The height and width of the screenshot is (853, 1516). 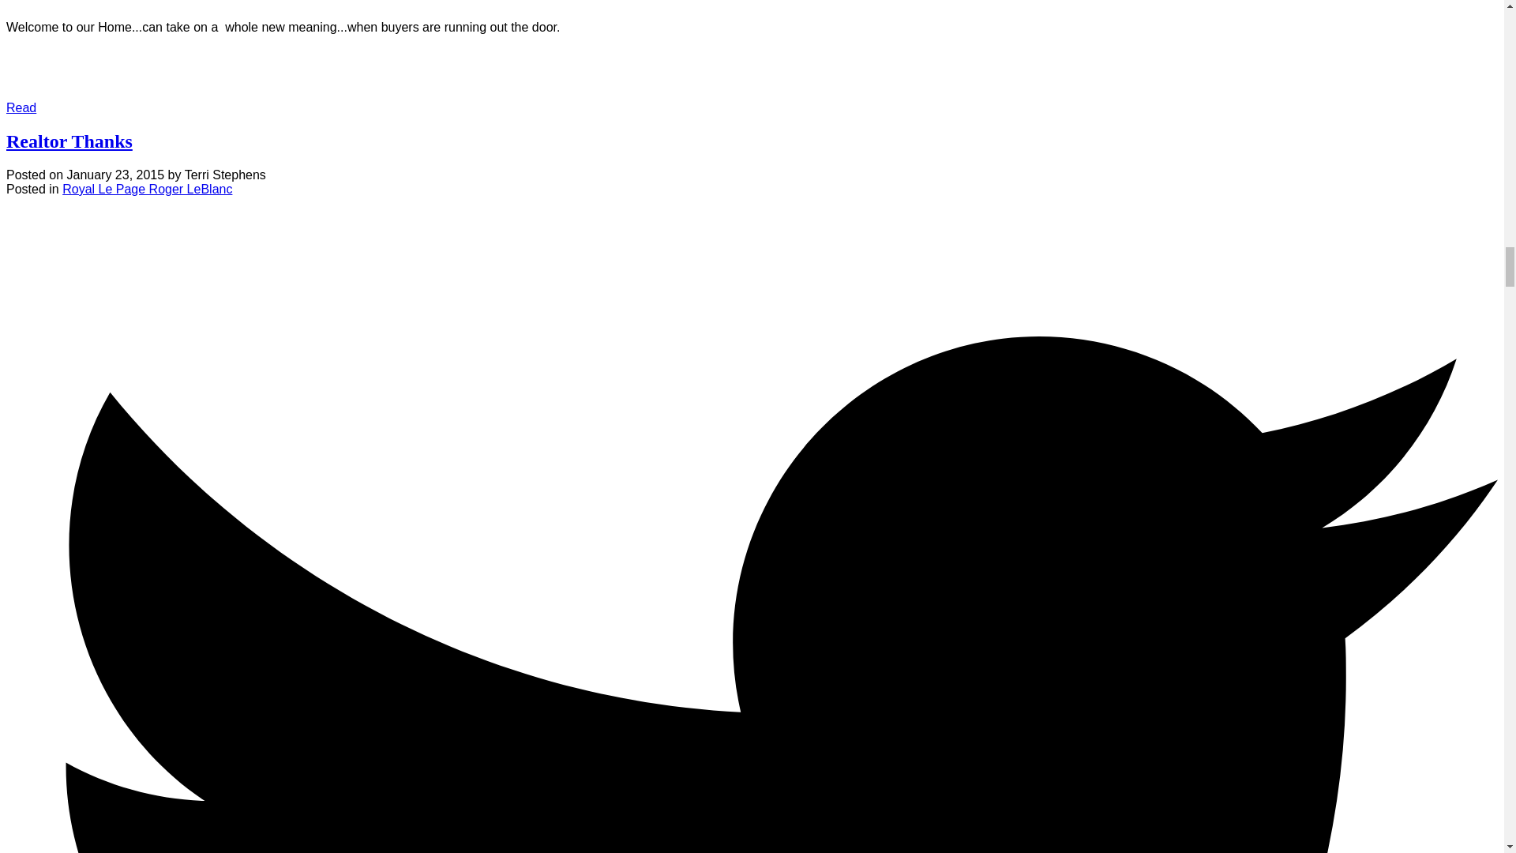 I want to click on Royal Le Page Roger LeBlanc, so click(x=147, y=190).